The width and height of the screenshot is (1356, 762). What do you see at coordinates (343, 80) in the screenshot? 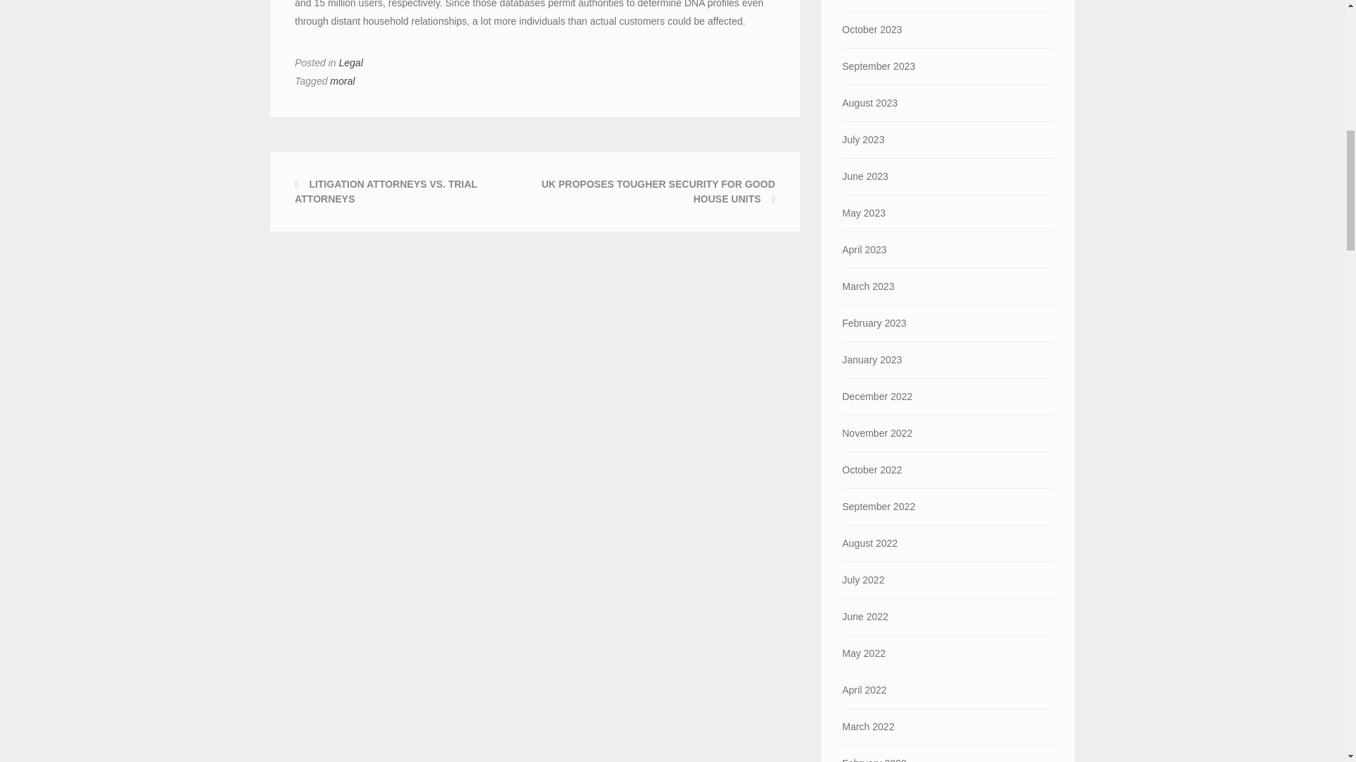
I see `moral` at bounding box center [343, 80].